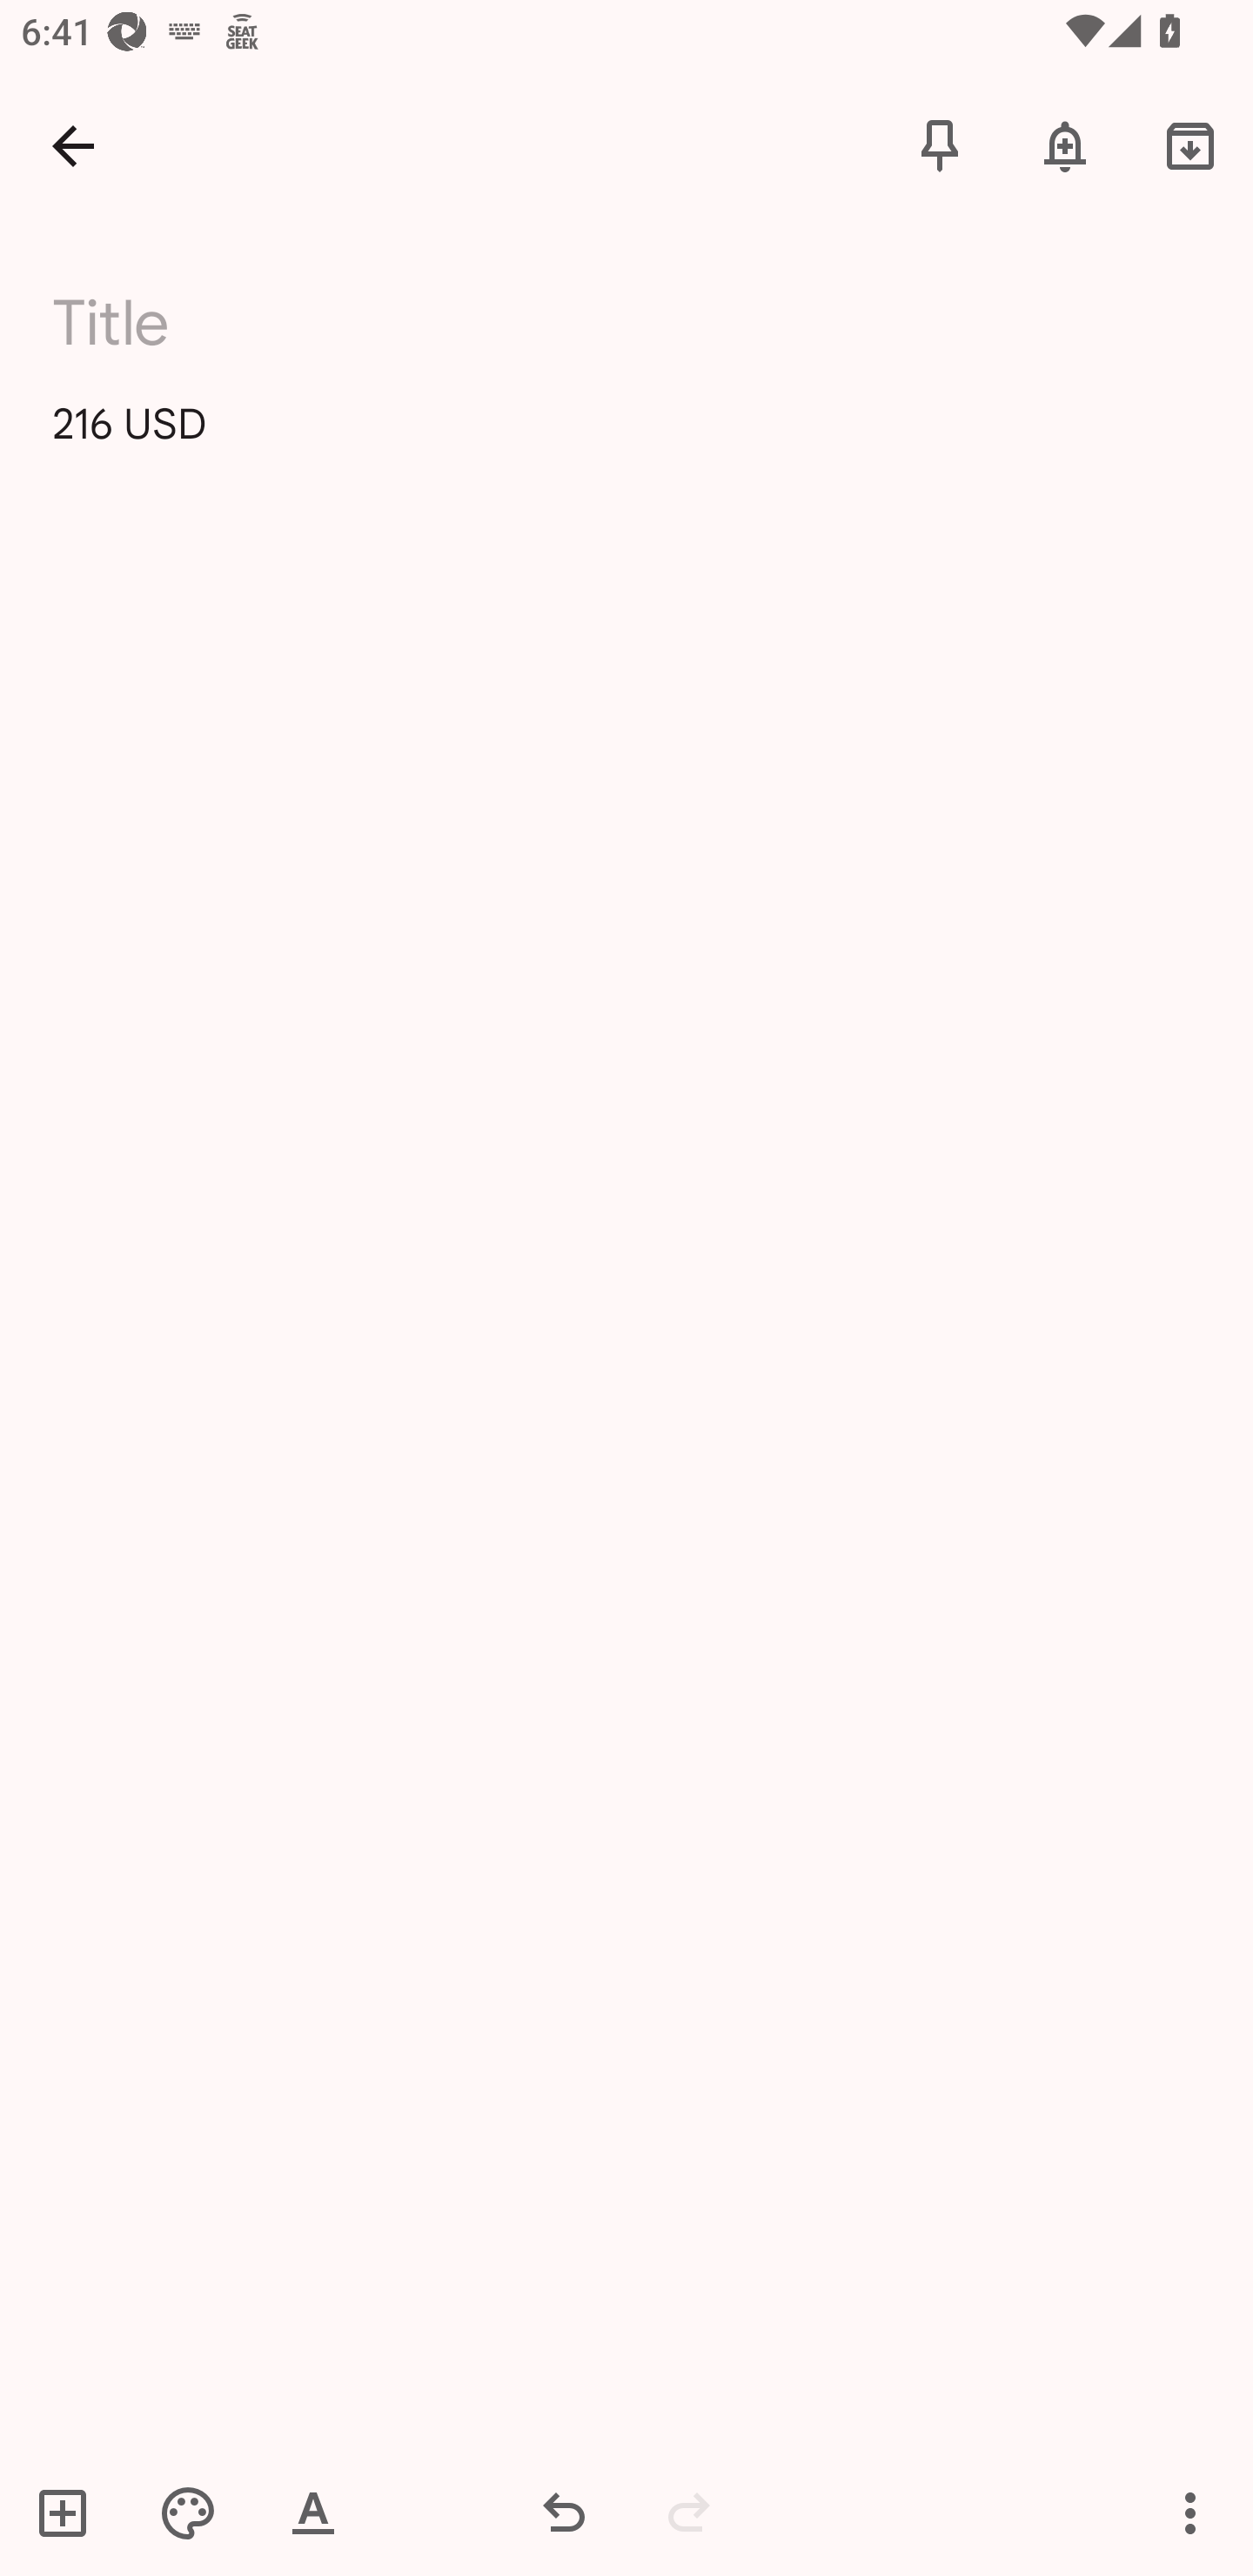 The image size is (1253, 2576). Describe the element at coordinates (564, 2512) in the screenshot. I see `Undo` at that location.